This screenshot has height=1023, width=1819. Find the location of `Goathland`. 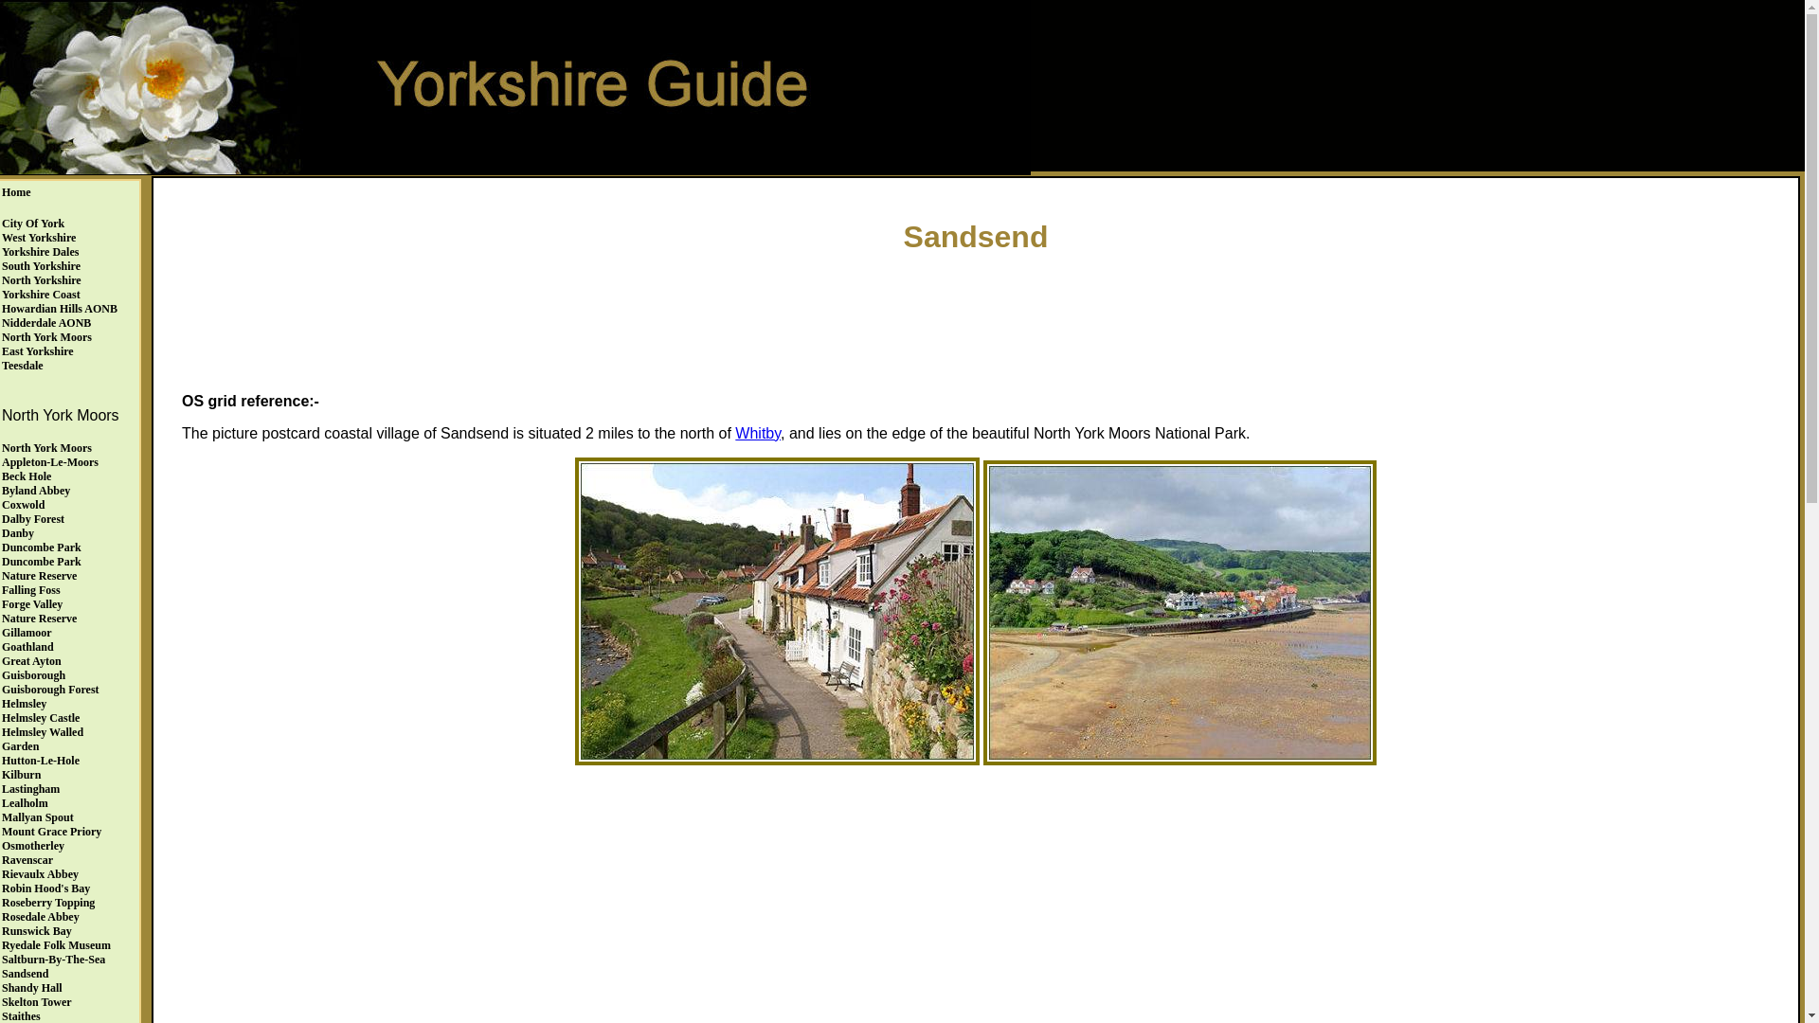

Goathland is located at coordinates (27, 647).